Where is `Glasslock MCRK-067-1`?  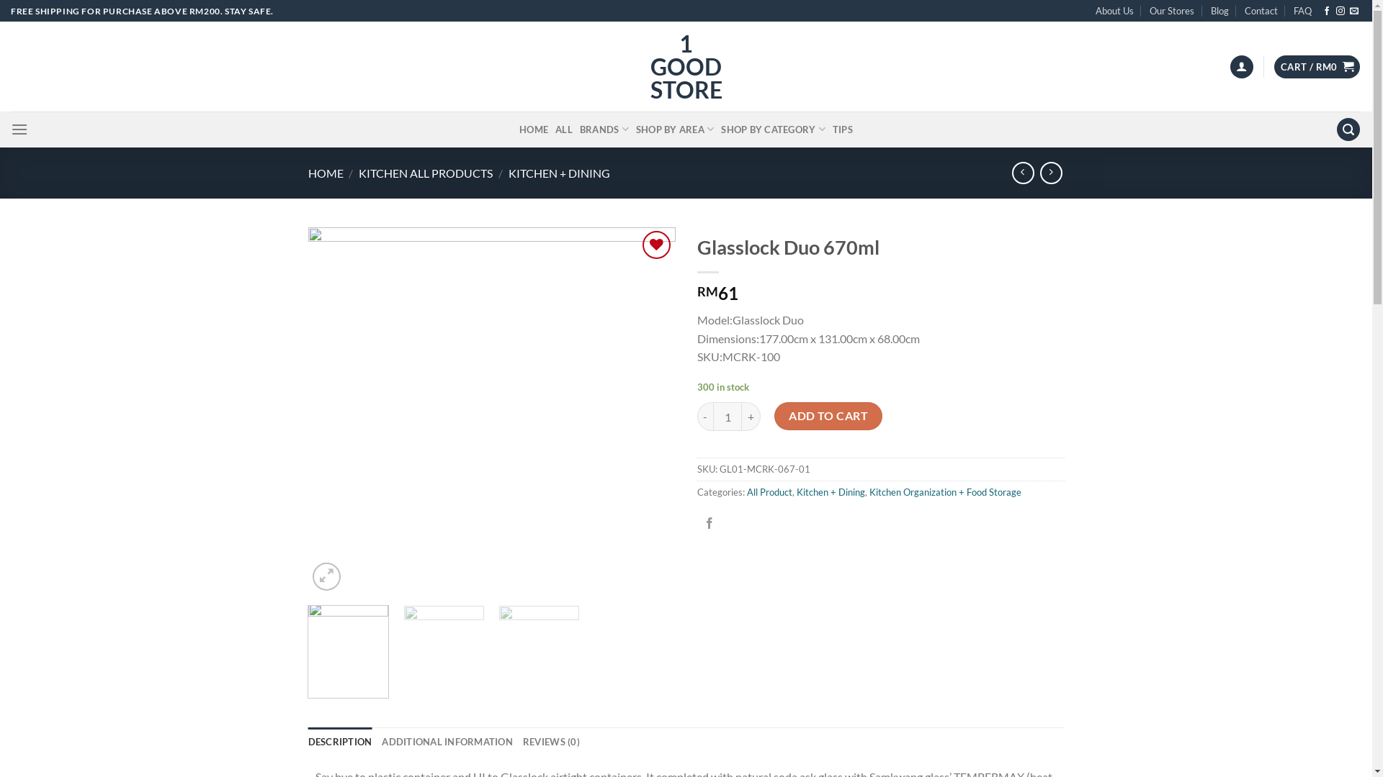
Glasslock MCRK-067-1 is located at coordinates (492, 411).